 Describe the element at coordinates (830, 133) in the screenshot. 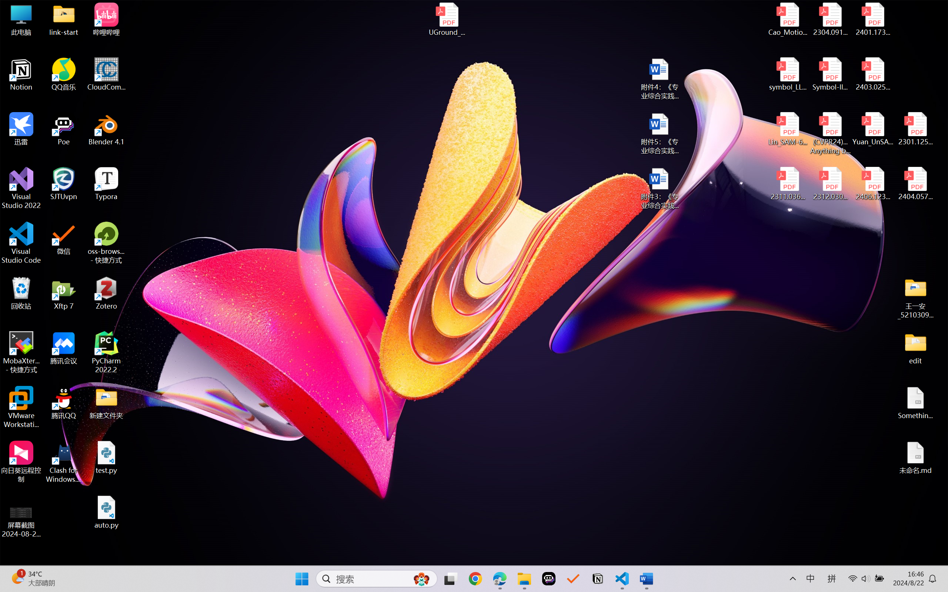

I see `(CVPR24)Matching Anything by Segmenting Anything.pdf` at that location.